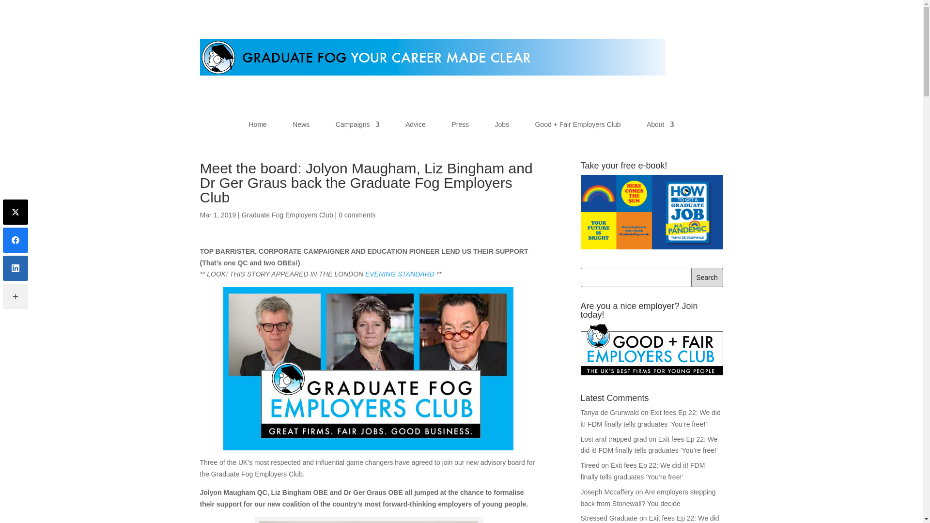  Describe the element at coordinates (660, 127) in the screenshot. I see `About` at that location.